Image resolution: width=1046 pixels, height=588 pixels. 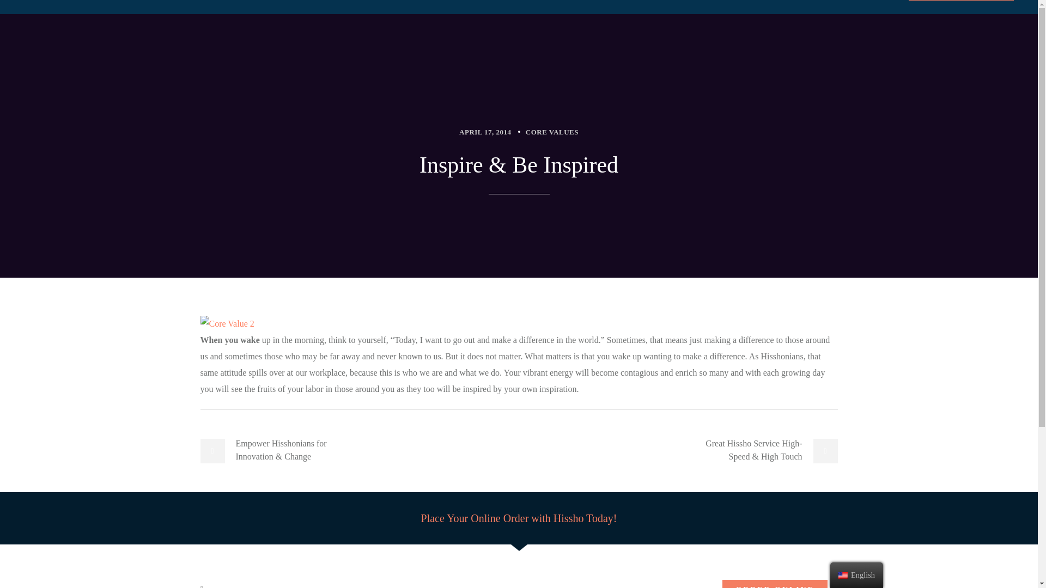 I want to click on English, so click(x=843, y=575).